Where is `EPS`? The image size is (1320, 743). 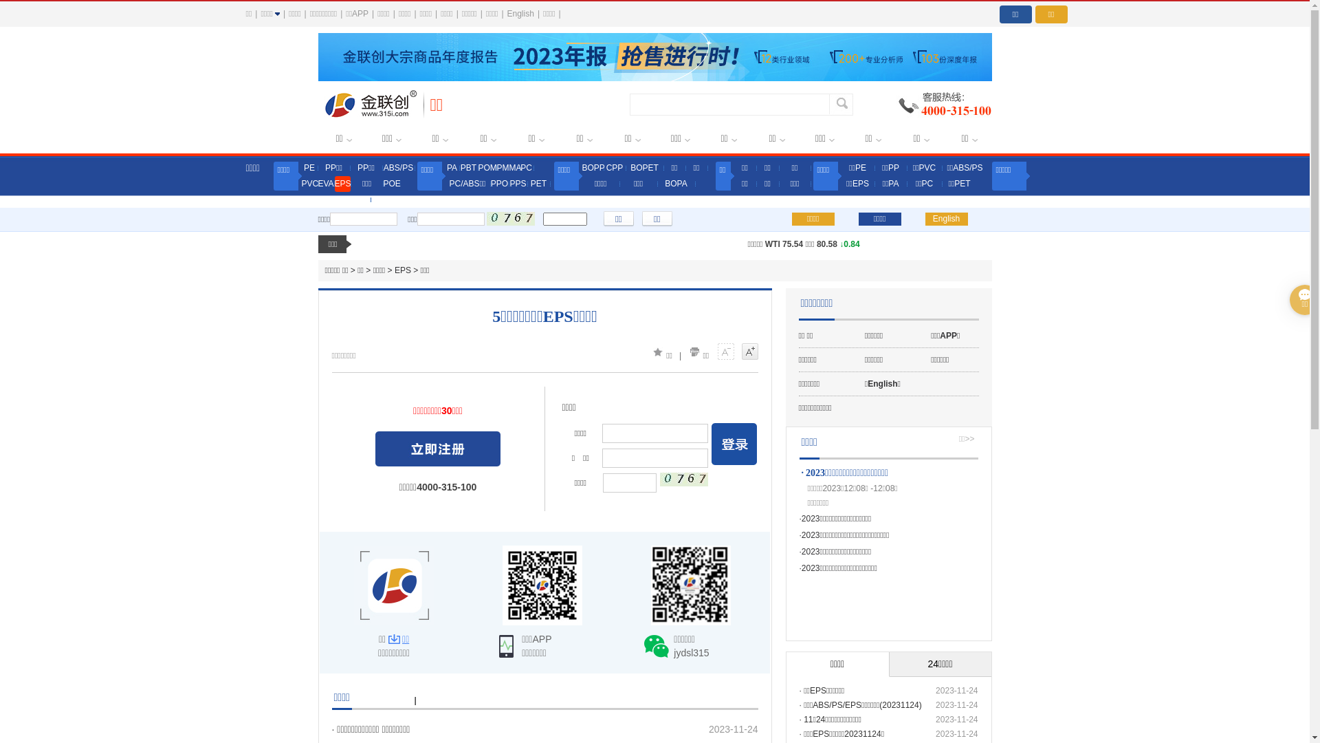
EPS is located at coordinates (342, 184).